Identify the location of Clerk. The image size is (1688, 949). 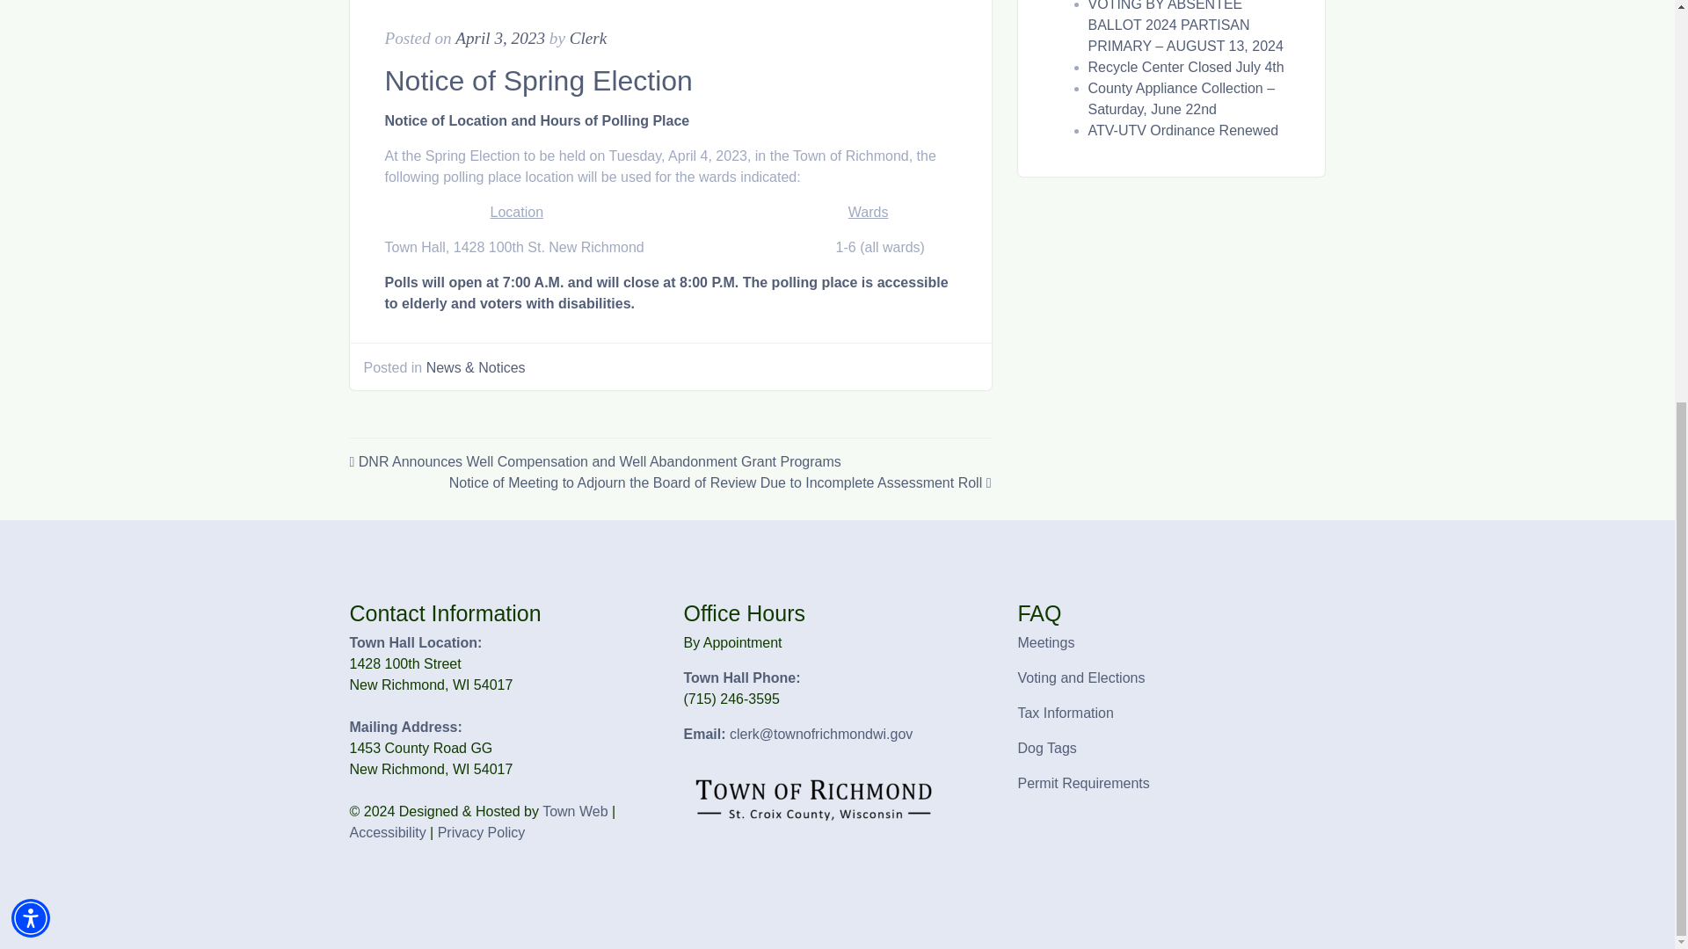
(589, 39).